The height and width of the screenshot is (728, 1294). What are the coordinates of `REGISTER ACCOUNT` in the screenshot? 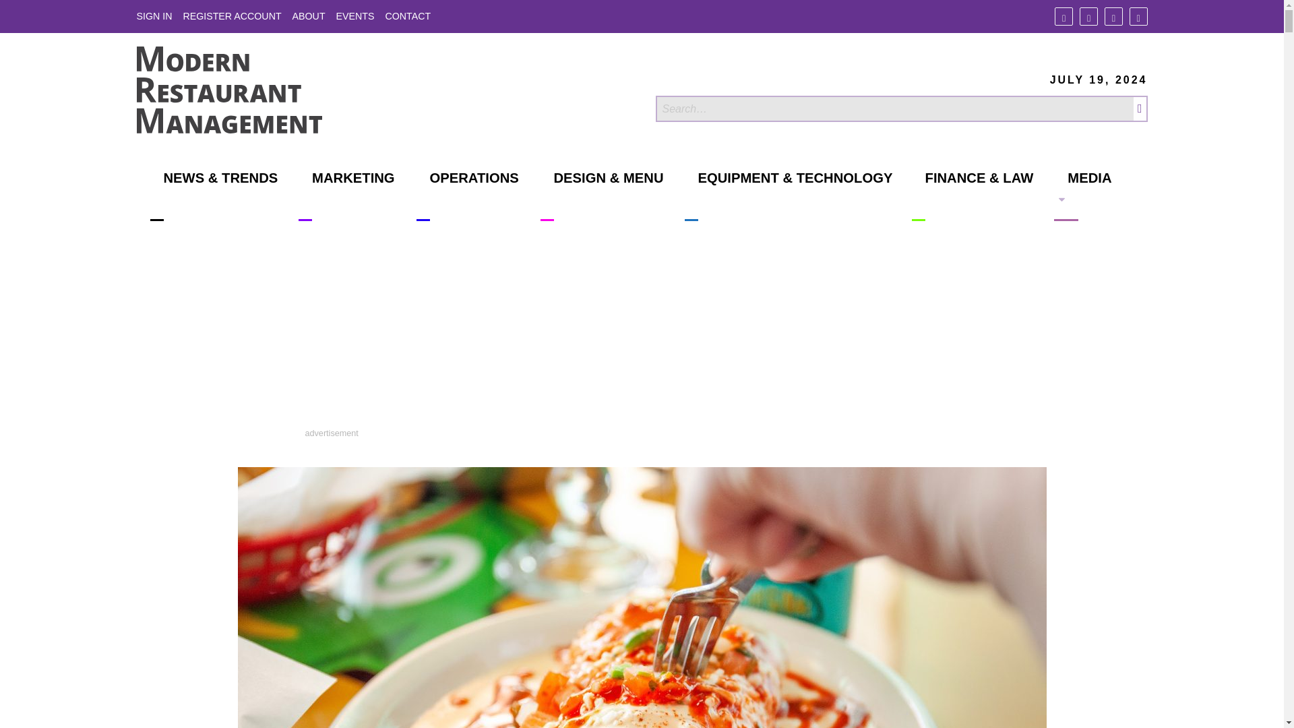 It's located at (231, 16).